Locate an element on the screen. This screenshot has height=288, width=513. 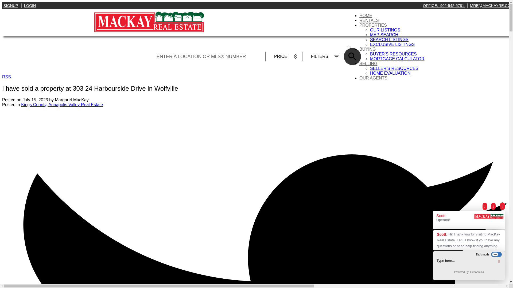
SELLER'S RESOURCES is located at coordinates (394, 68).